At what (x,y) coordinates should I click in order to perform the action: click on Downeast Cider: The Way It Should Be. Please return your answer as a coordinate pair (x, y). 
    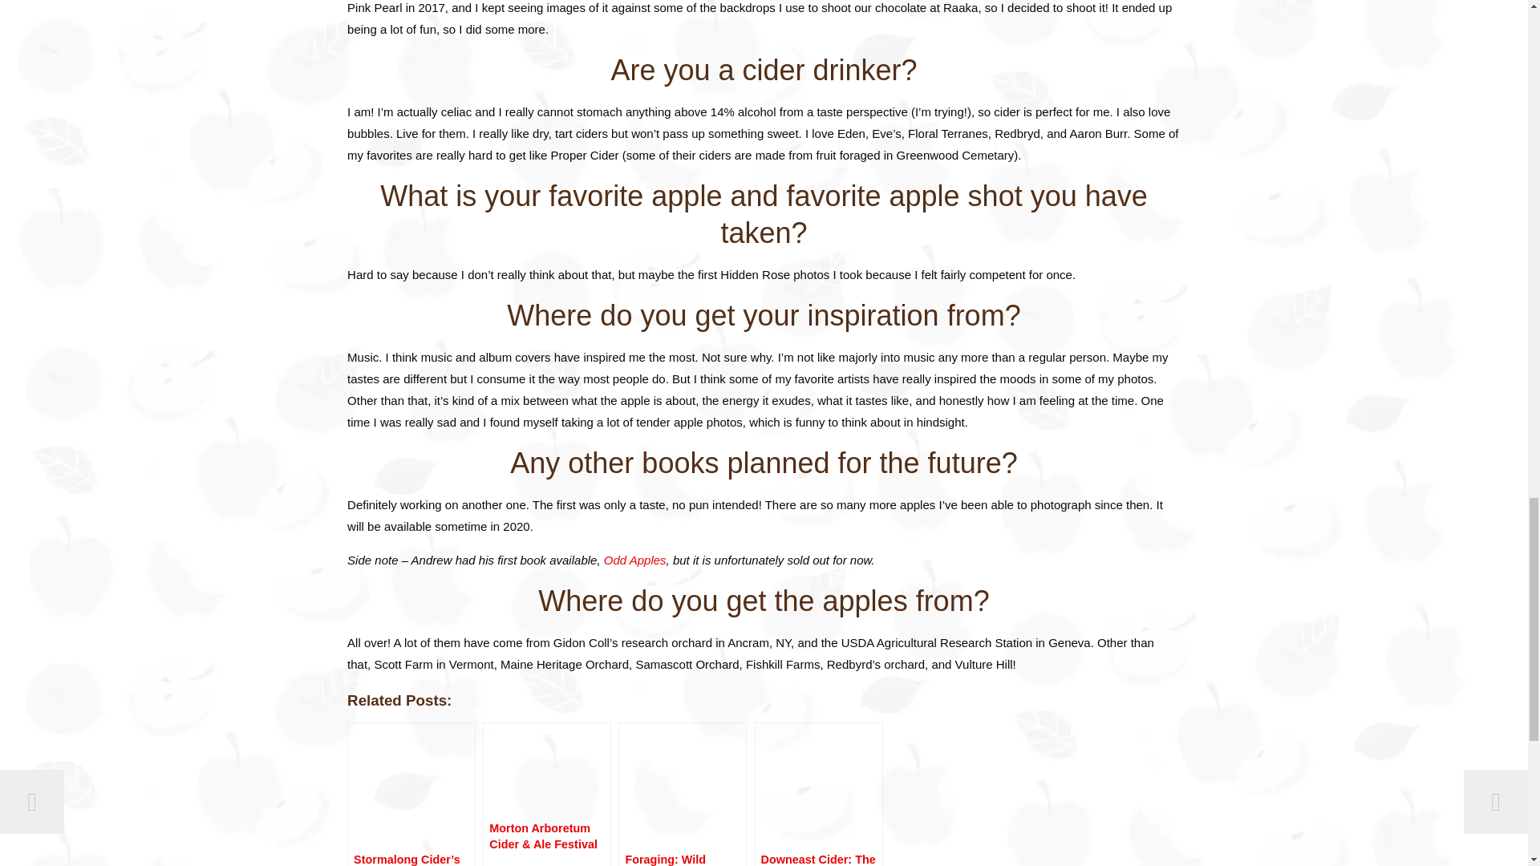
    Looking at the image, I should click on (818, 794).